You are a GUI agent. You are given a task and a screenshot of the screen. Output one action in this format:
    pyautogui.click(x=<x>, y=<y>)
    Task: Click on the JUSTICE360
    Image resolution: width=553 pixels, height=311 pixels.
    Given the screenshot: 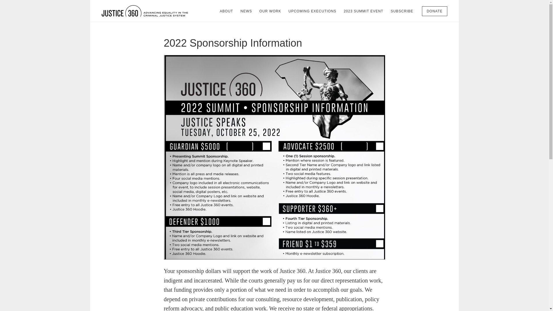 What is the action you would take?
    pyautogui.click(x=145, y=11)
    